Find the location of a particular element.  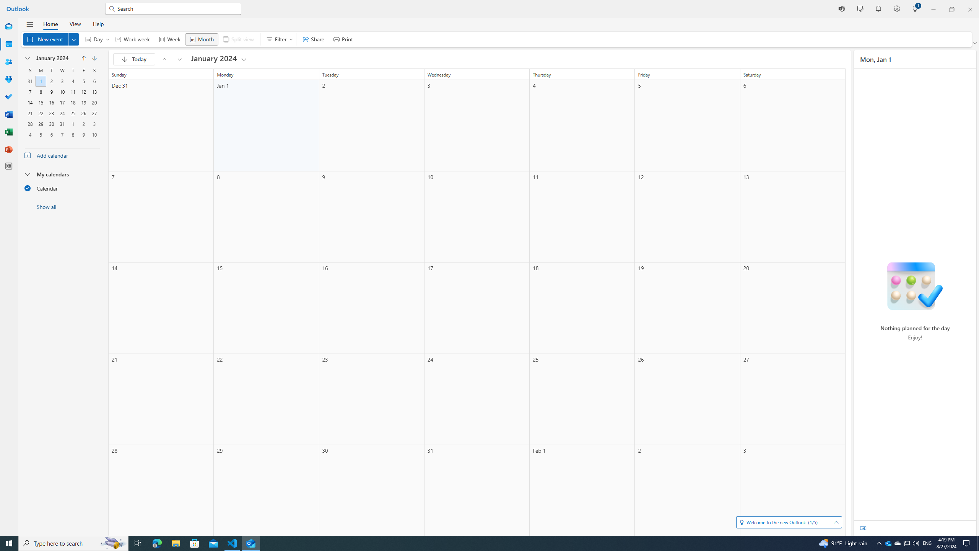

Outlook (new) - 1 running window is located at coordinates (251, 543).